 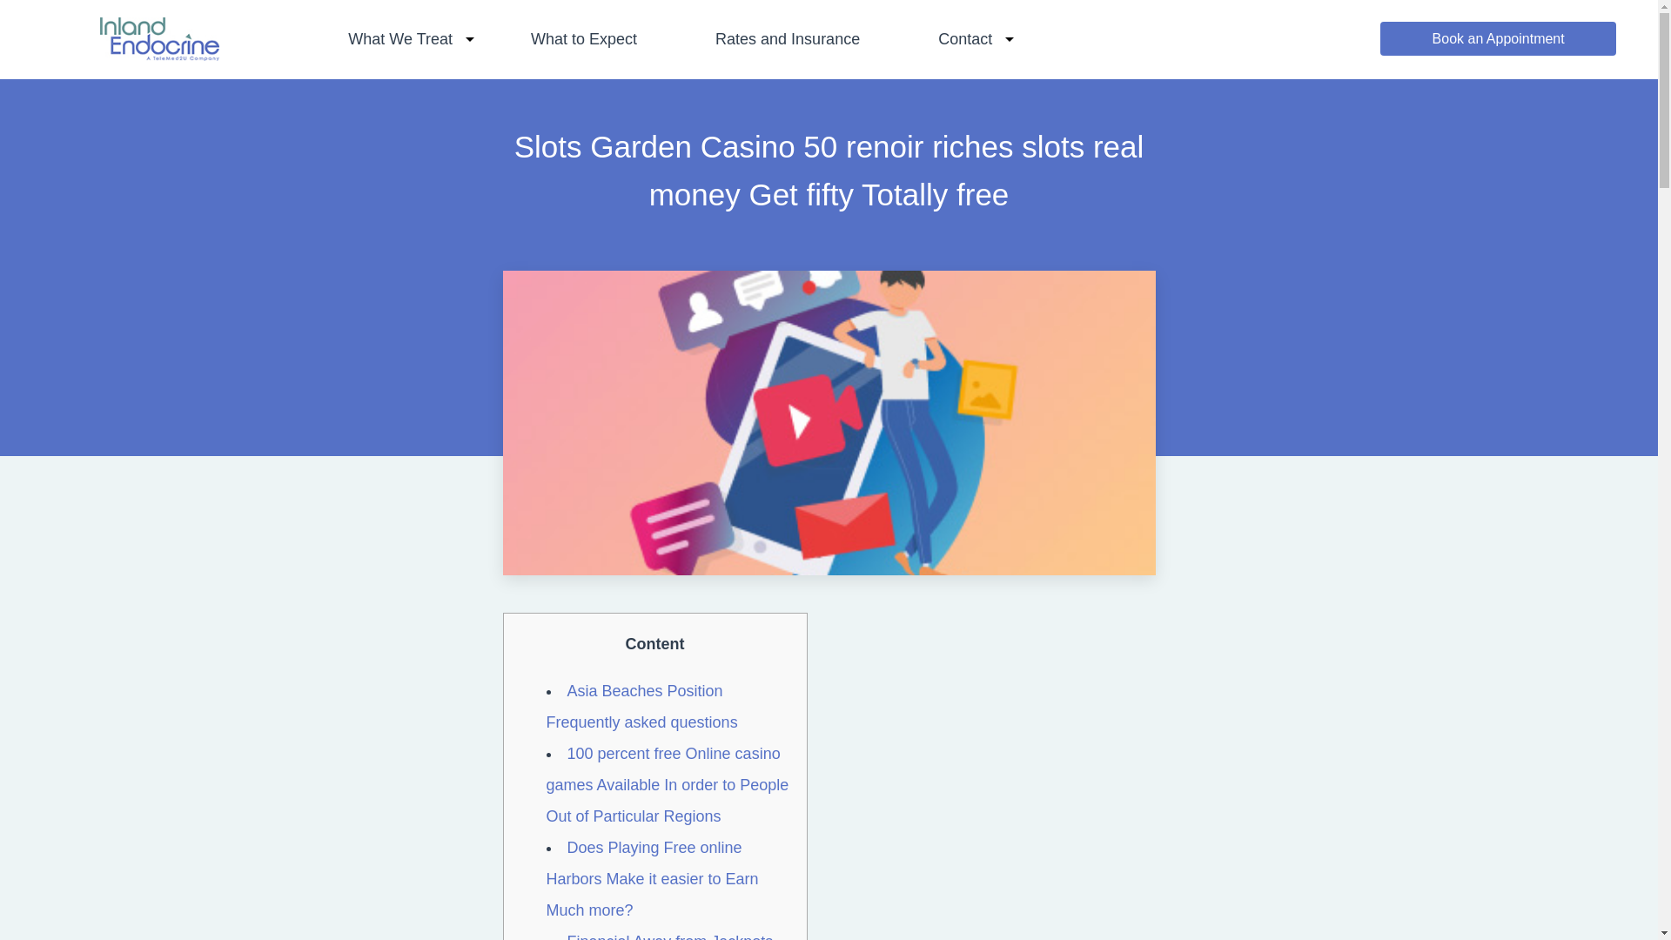 I want to click on Asia Beaches Position Frequently asked questions, so click(x=642, y=707).